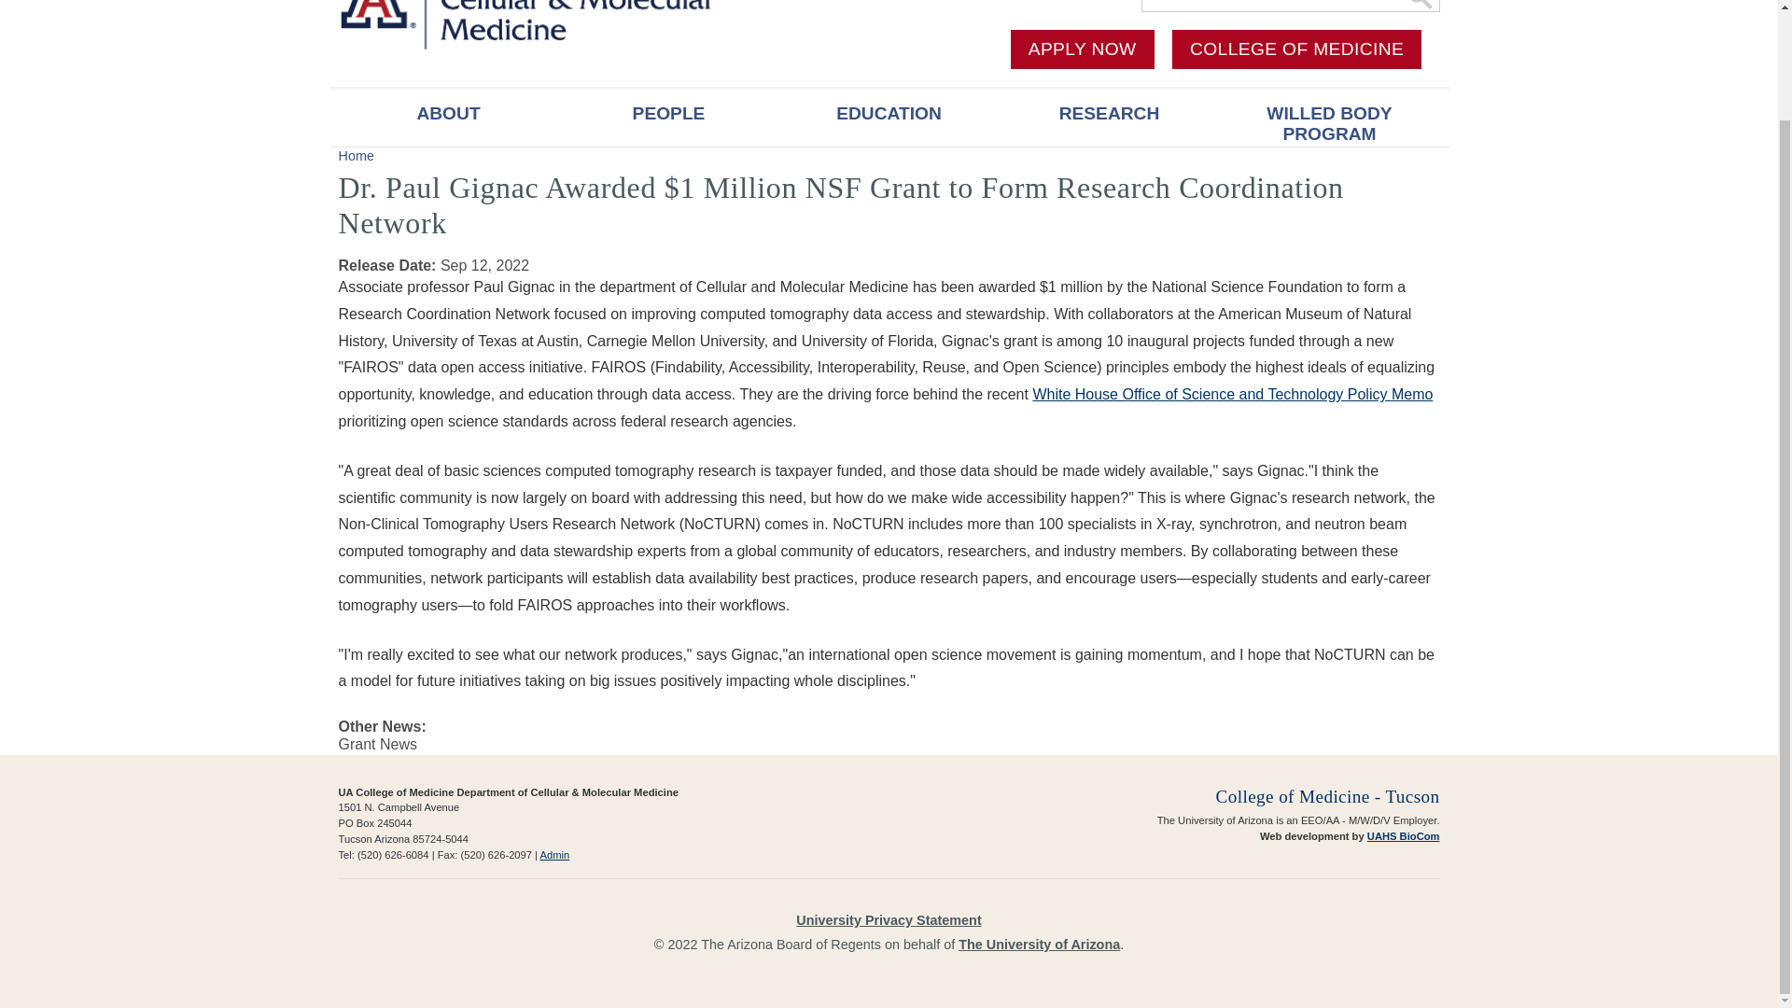  What do you see at coordinates (448, 118) in the screenshot?
I see `ABOUT` at bounding box center [448, 118].